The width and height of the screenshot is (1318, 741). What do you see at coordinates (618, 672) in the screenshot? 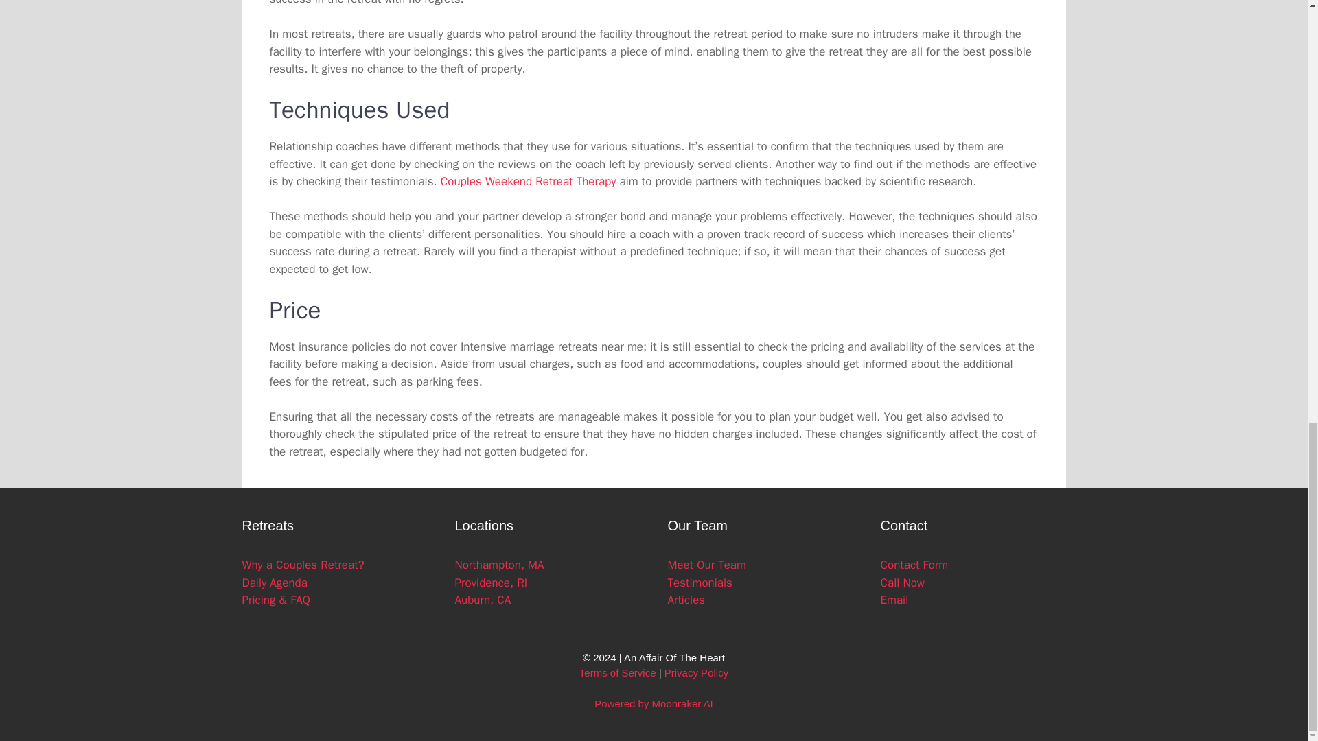
I see `Terms of Service` at bounding box center [618, 672].